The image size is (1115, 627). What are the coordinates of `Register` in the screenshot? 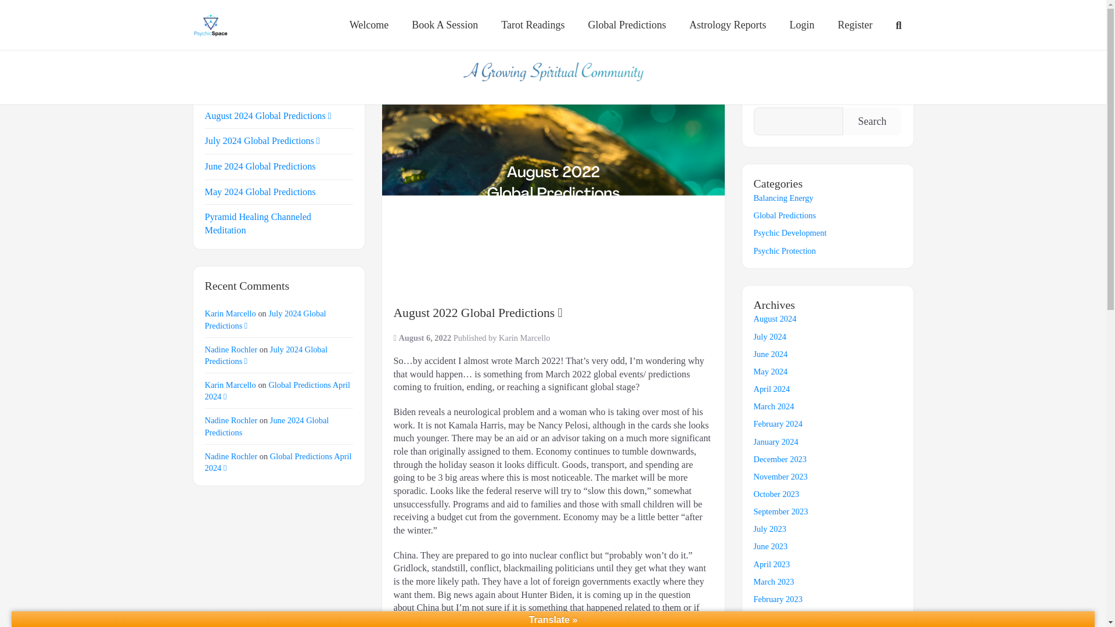 It's located at (855, 26).